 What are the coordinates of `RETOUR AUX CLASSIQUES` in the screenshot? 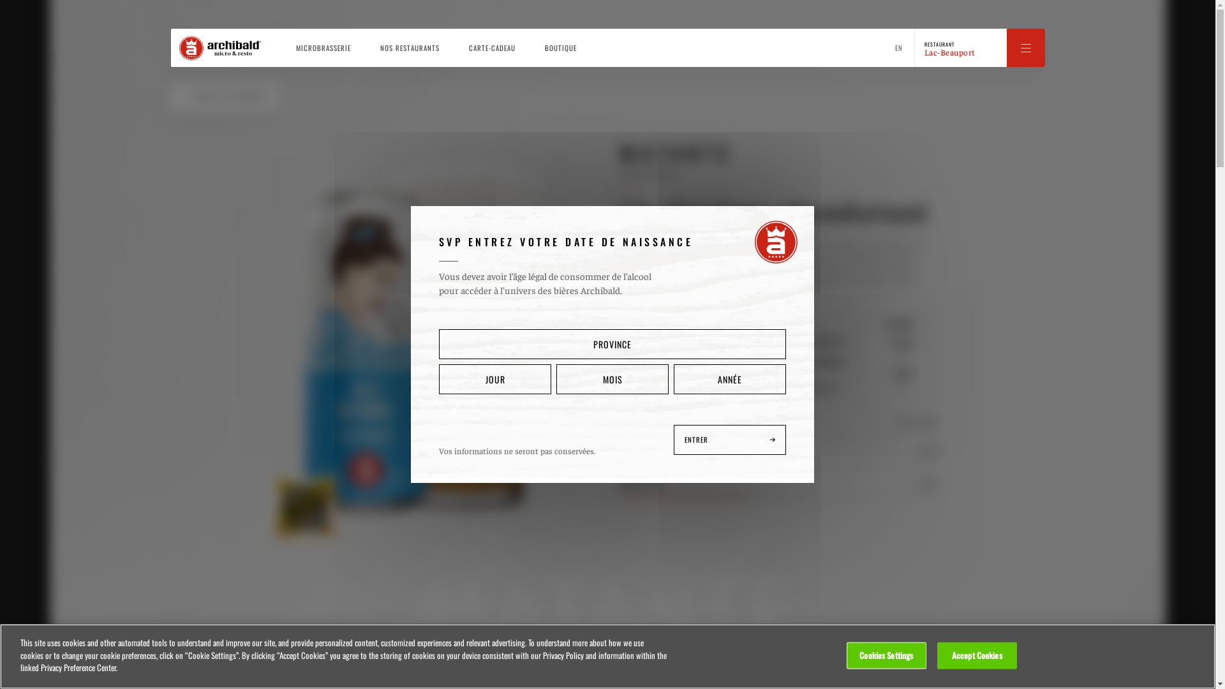 It's located at (225, 97).